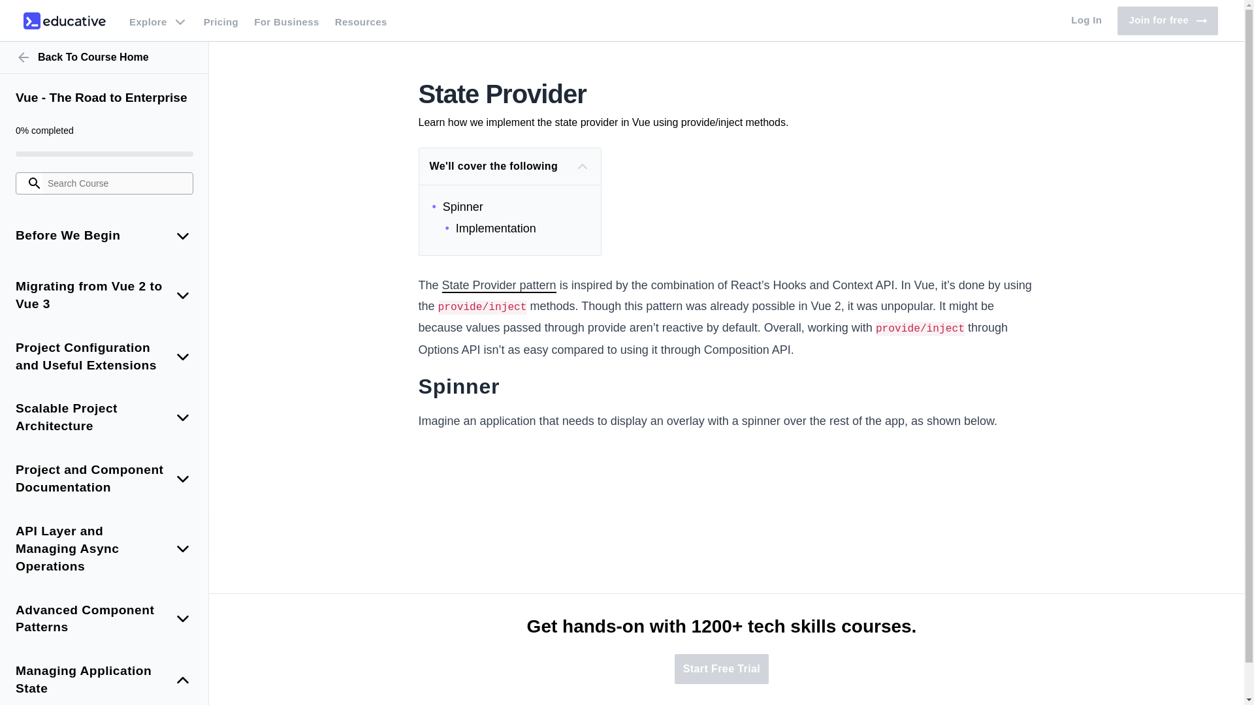 The height and width of the screenshot is (705, 1254). Describe the element at coordinates (104, 57) in the screenshot. I see `Resources` at that location.